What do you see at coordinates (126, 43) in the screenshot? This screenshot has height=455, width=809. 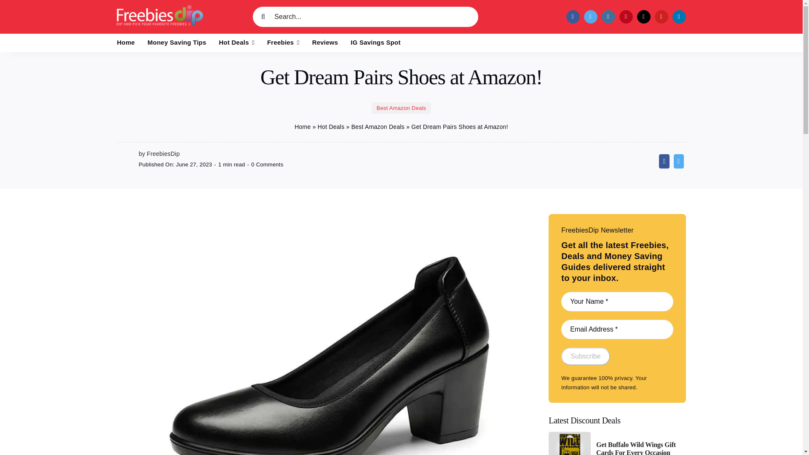 I see `Home` at bounding box center [126, 43].